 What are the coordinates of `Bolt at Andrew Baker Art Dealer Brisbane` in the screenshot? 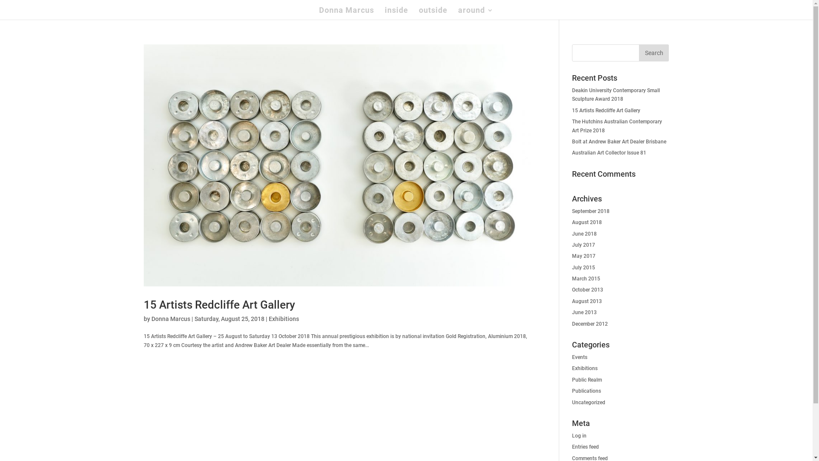 It's located at (619, 142).